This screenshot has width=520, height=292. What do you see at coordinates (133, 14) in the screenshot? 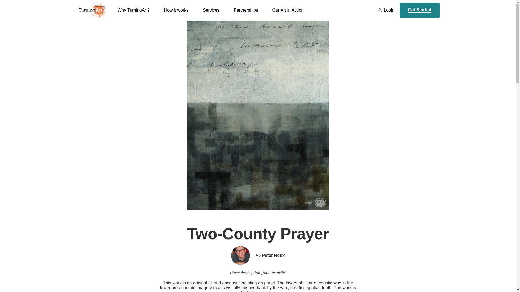
I see `Why TurningArt?` at bounding box center [133, 14].